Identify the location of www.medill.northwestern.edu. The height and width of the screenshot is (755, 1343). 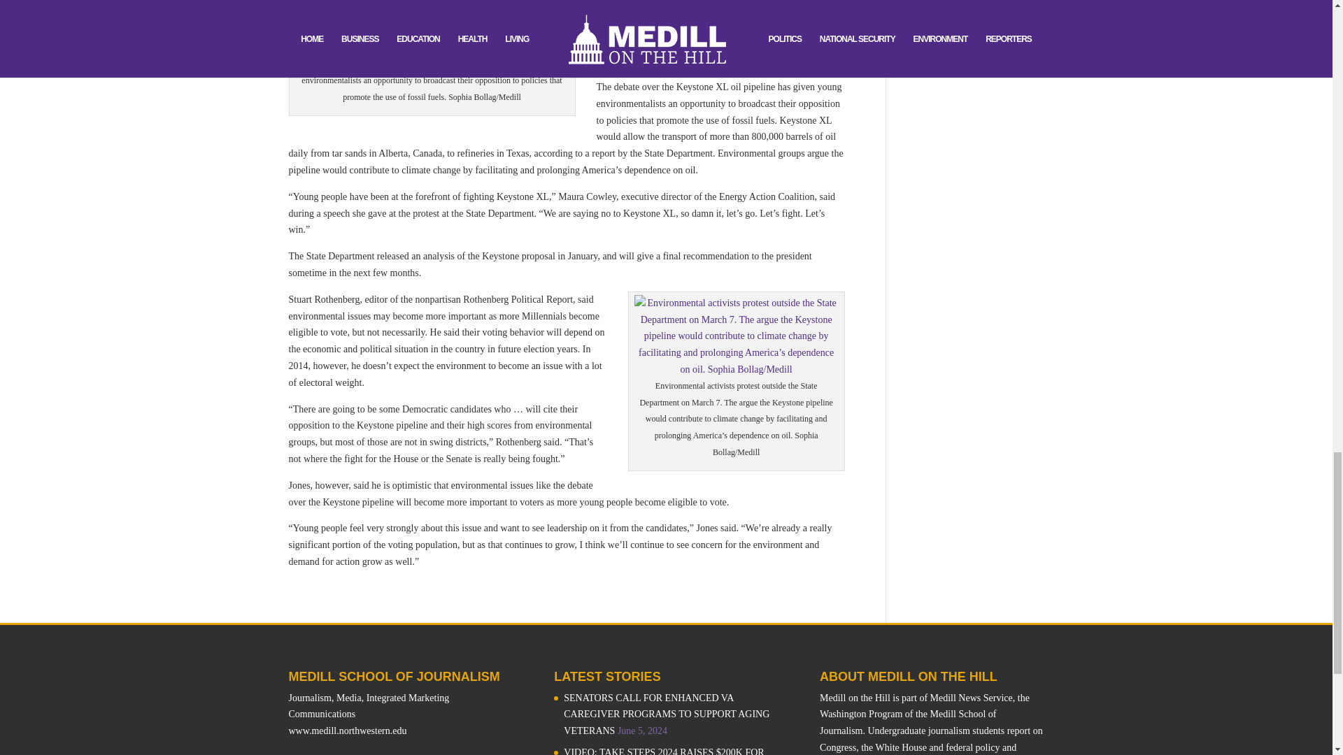
(347, 731).